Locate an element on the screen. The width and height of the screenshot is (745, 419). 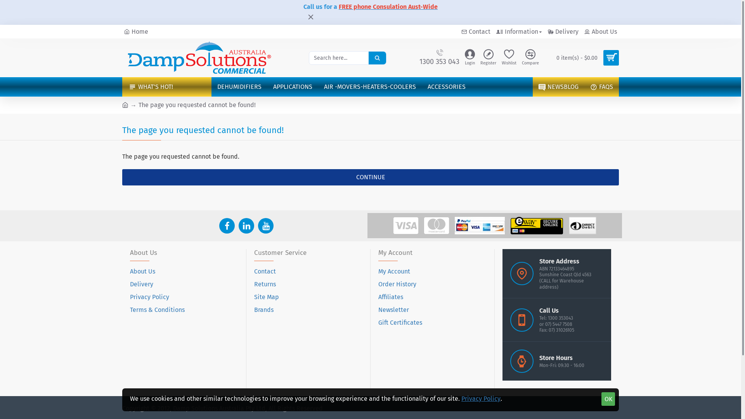
CONTINUE is located at coordinates (371, 177).